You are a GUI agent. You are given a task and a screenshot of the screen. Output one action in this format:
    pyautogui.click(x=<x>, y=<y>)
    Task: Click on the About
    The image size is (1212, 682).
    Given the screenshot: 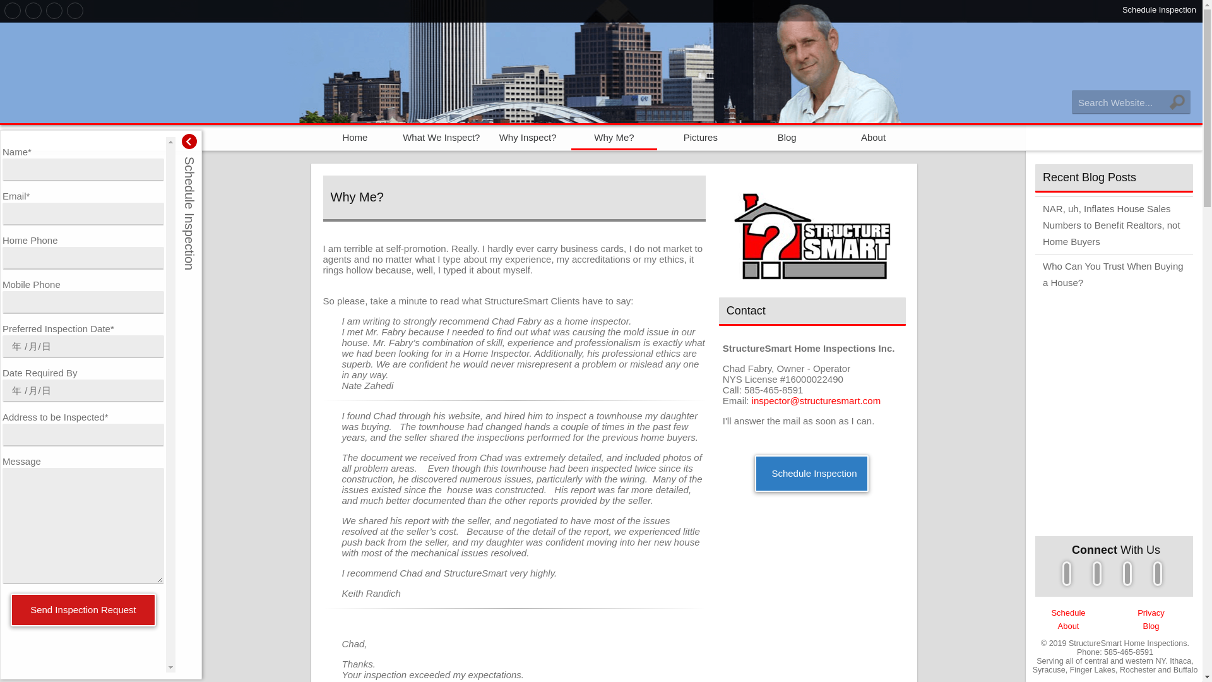 What is the action you would take?
    pyautogui.click(x=1069, y=626)
    